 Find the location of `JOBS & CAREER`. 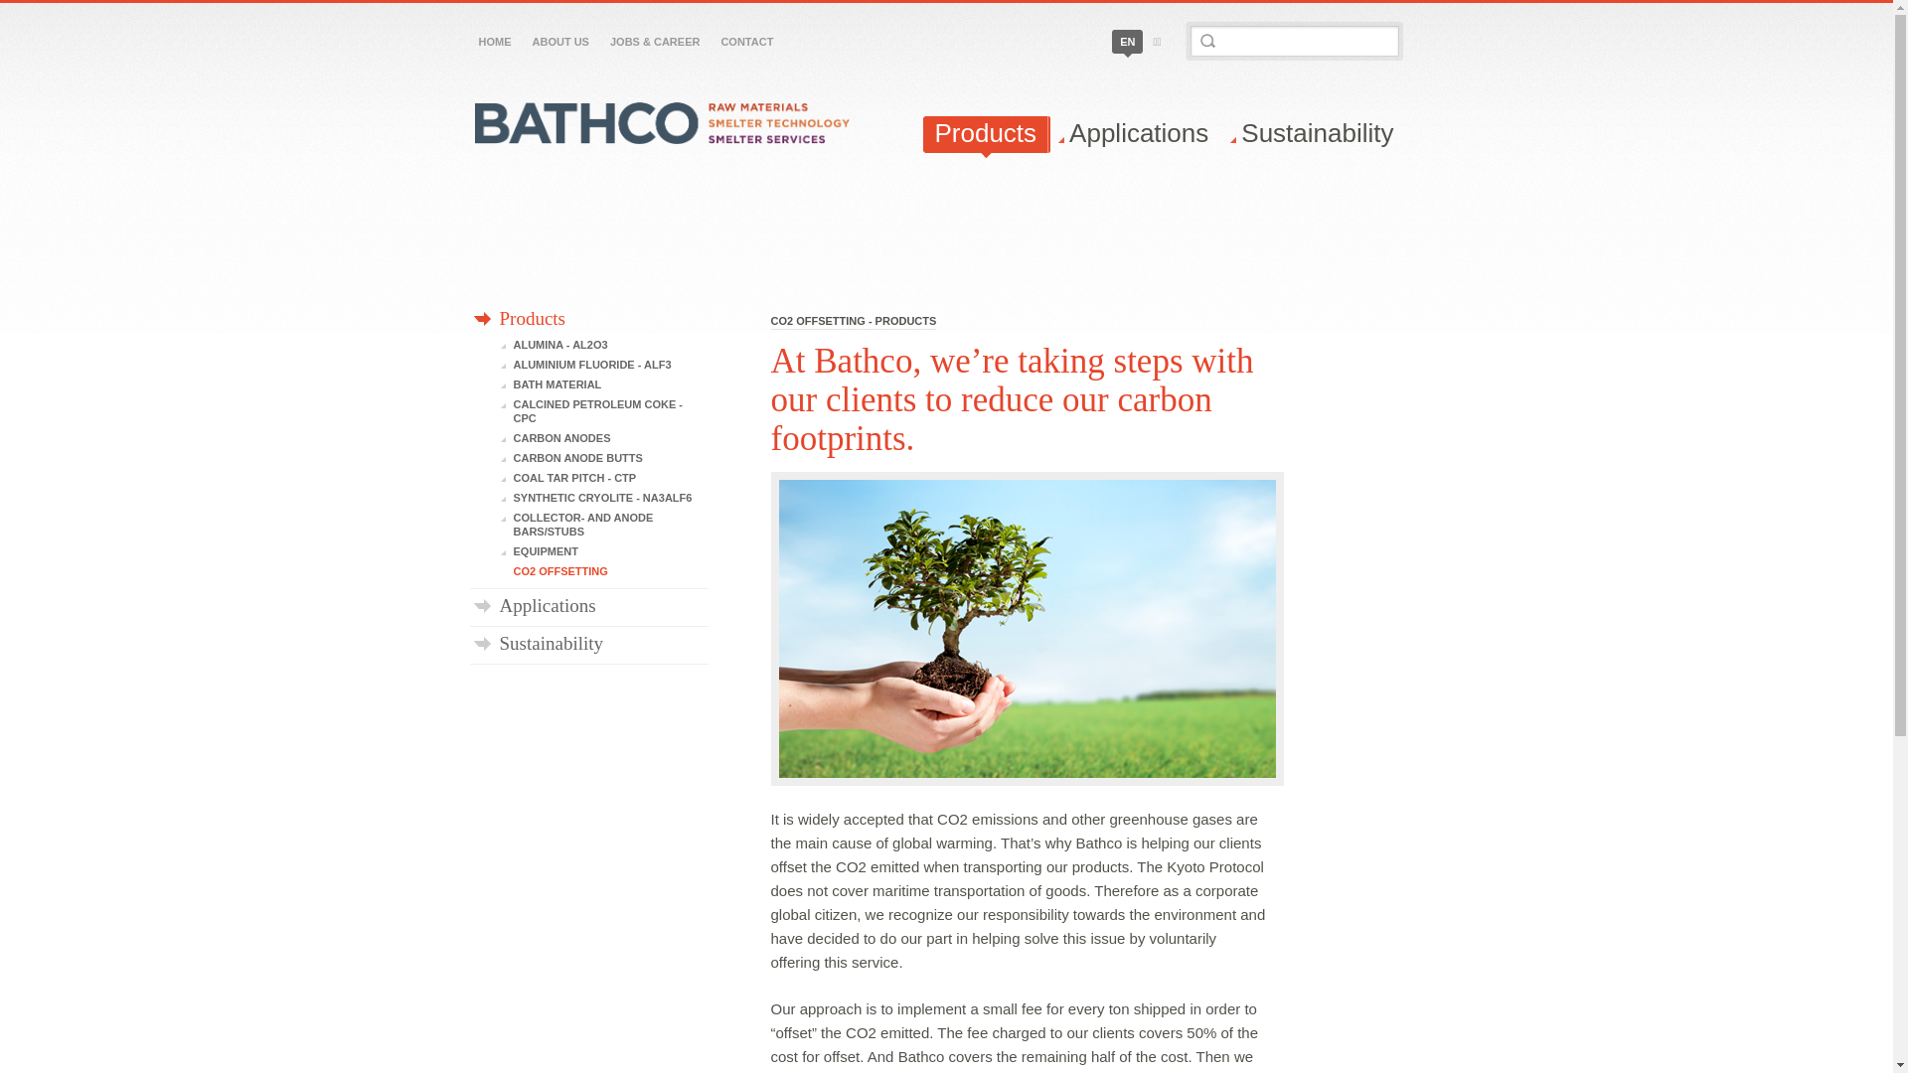

JOBS & CAREER is located at coordinates (655, 42).